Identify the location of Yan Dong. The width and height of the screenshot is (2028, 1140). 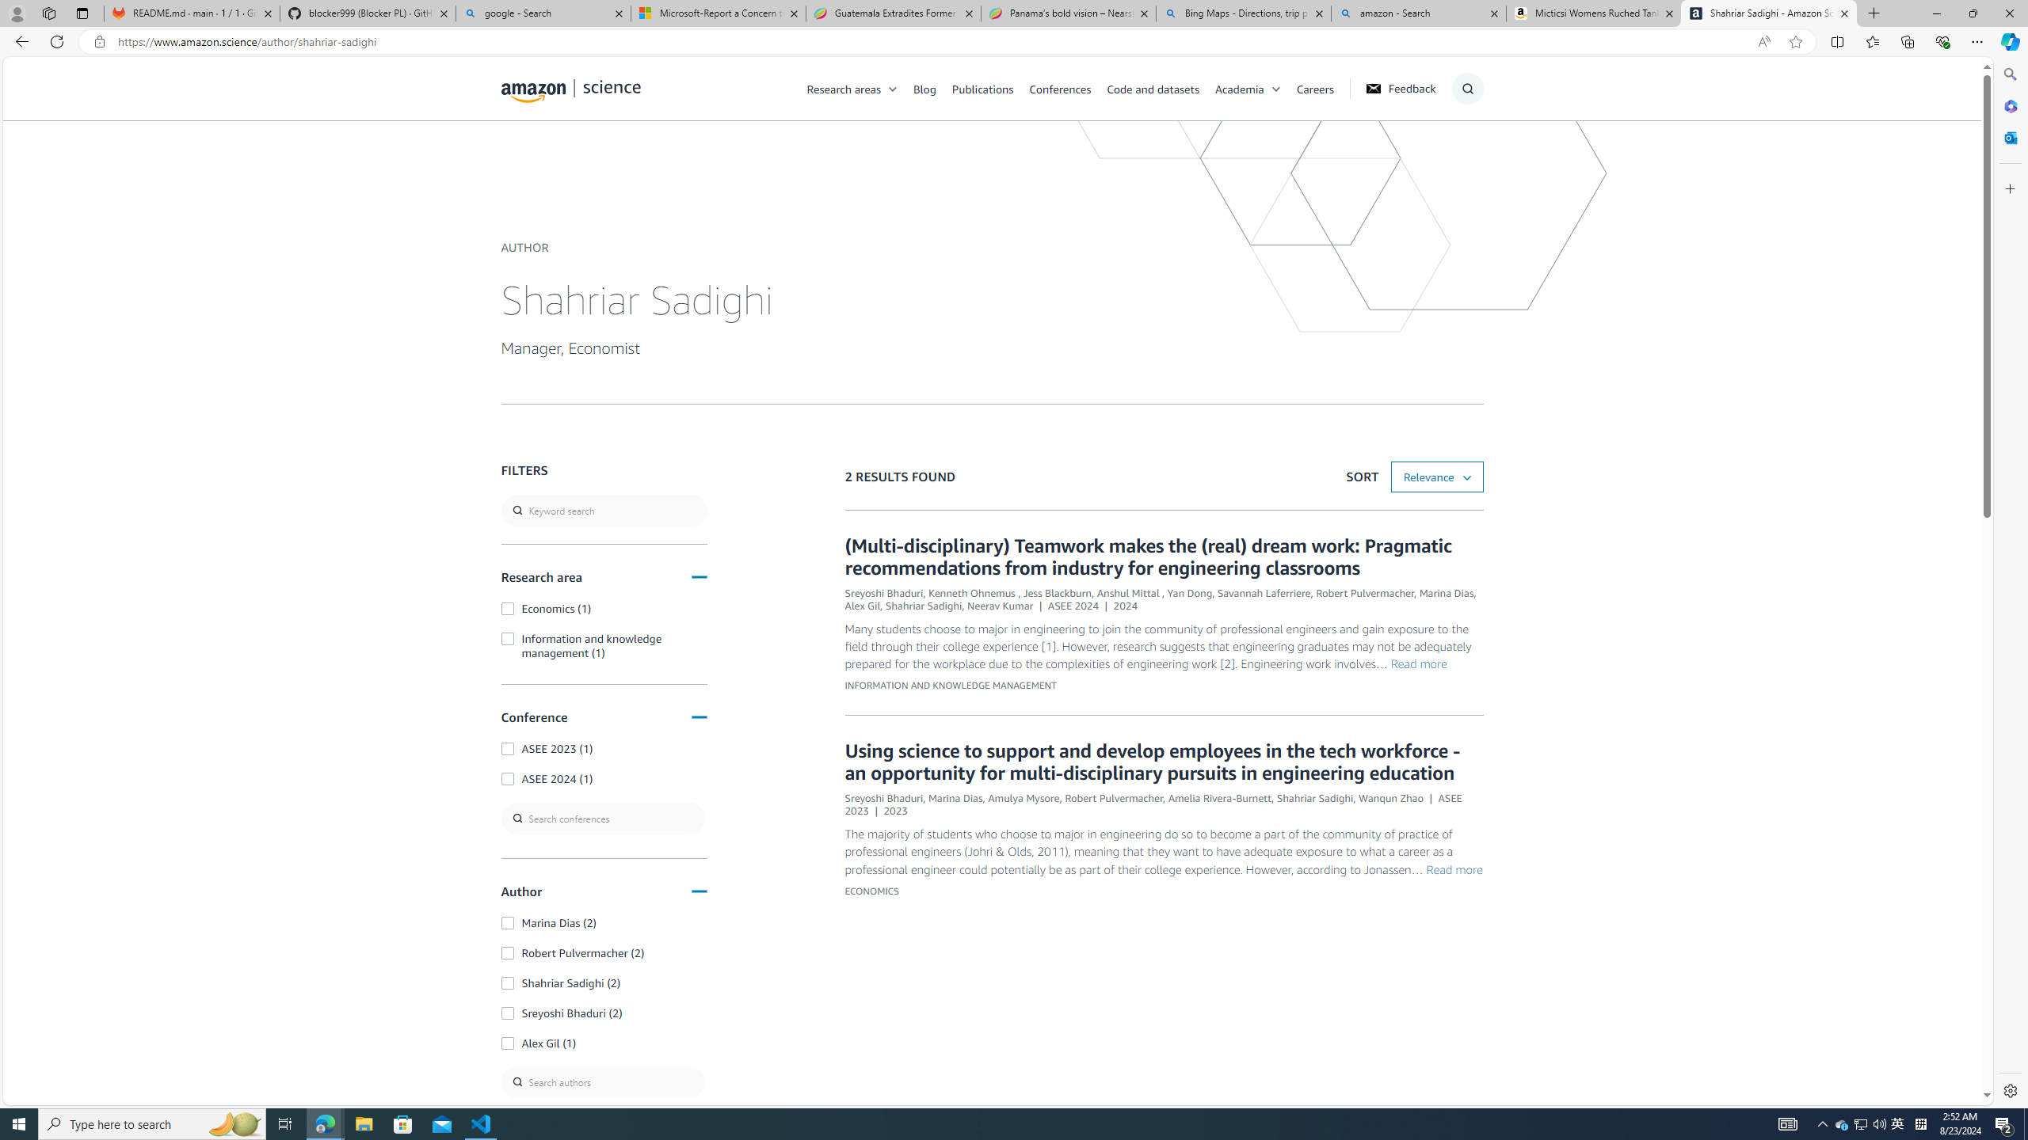
(1189, 593).